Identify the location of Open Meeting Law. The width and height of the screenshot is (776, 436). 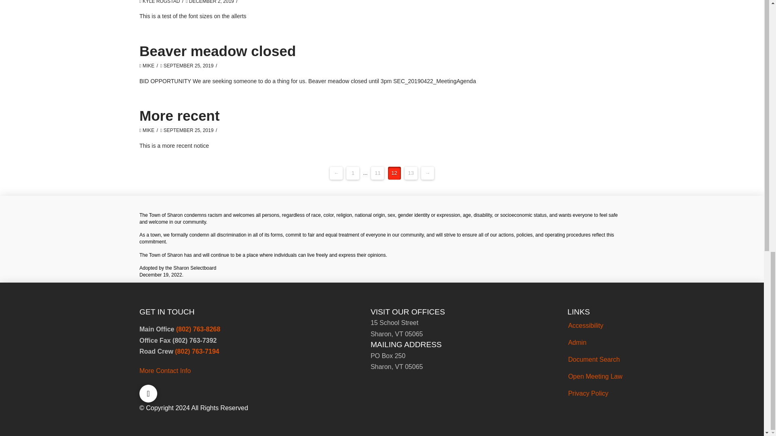
(595, 376).